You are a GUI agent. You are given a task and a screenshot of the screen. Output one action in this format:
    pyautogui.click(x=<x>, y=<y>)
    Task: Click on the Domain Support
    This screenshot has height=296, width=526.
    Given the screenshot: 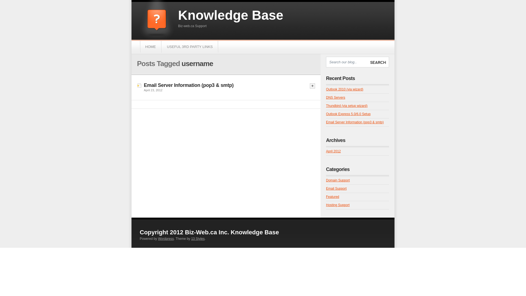 What is the action you would take?
    pyautogui.click(x=338, y=180)
    